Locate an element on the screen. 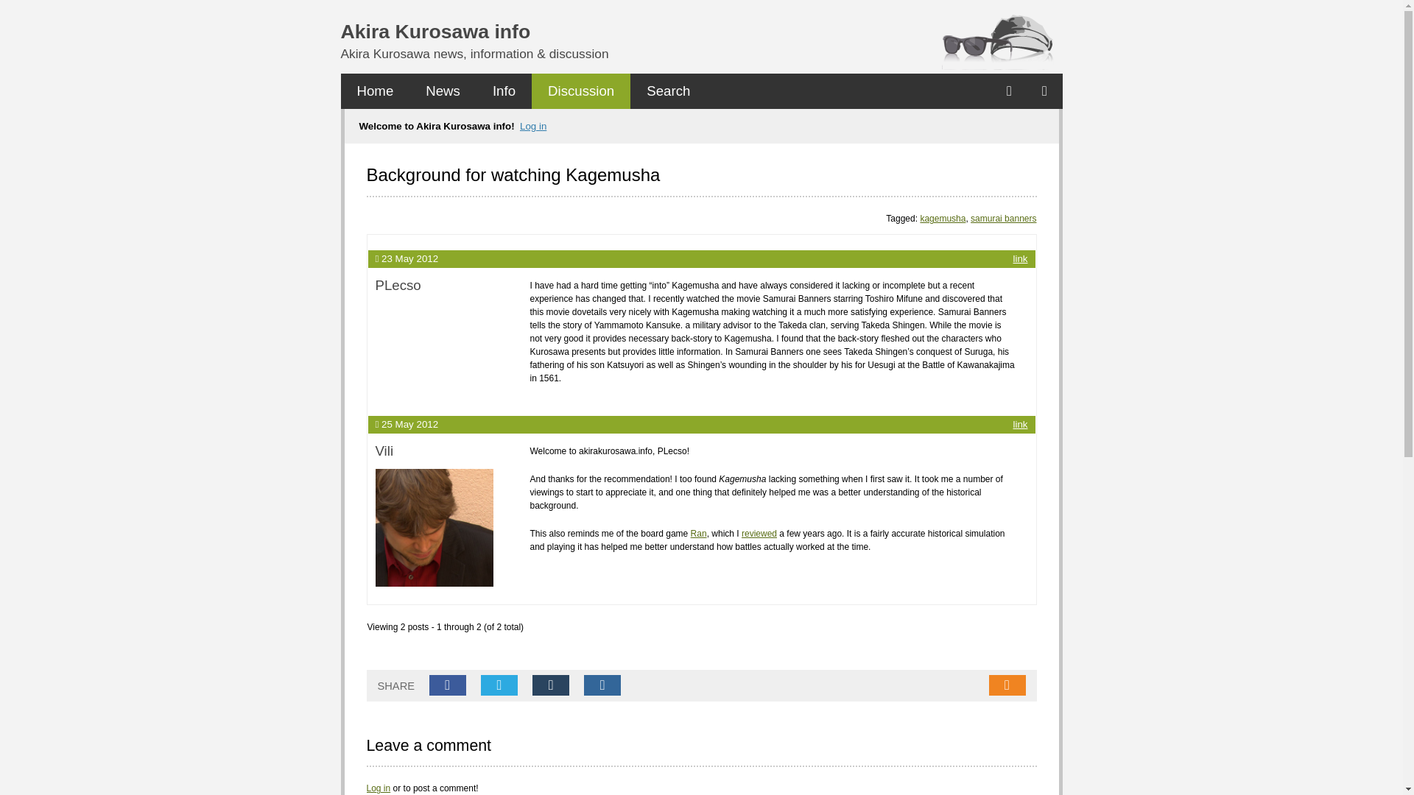 Image resolution: width=1414 pixels, height=795 pixels. Search is located at coordinates (668, 91).